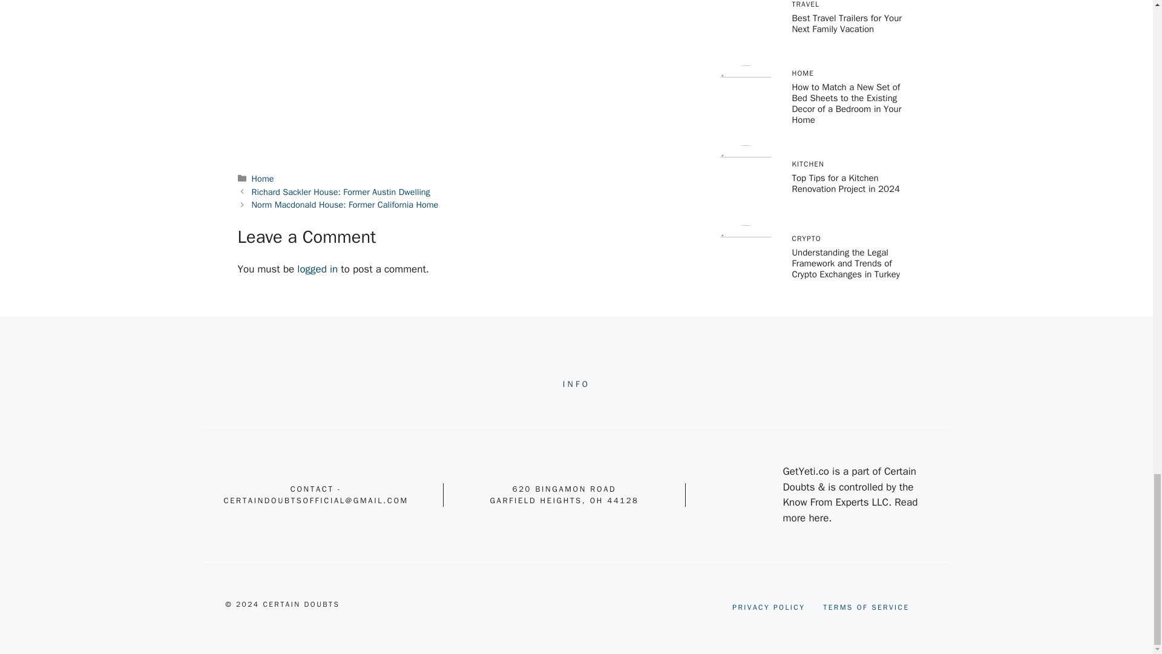 This screenshot has height=654, width=1162. What do you see at coordinates (263, 178) in the screenshot?
I see `Home` at bounding box center [263, 178].